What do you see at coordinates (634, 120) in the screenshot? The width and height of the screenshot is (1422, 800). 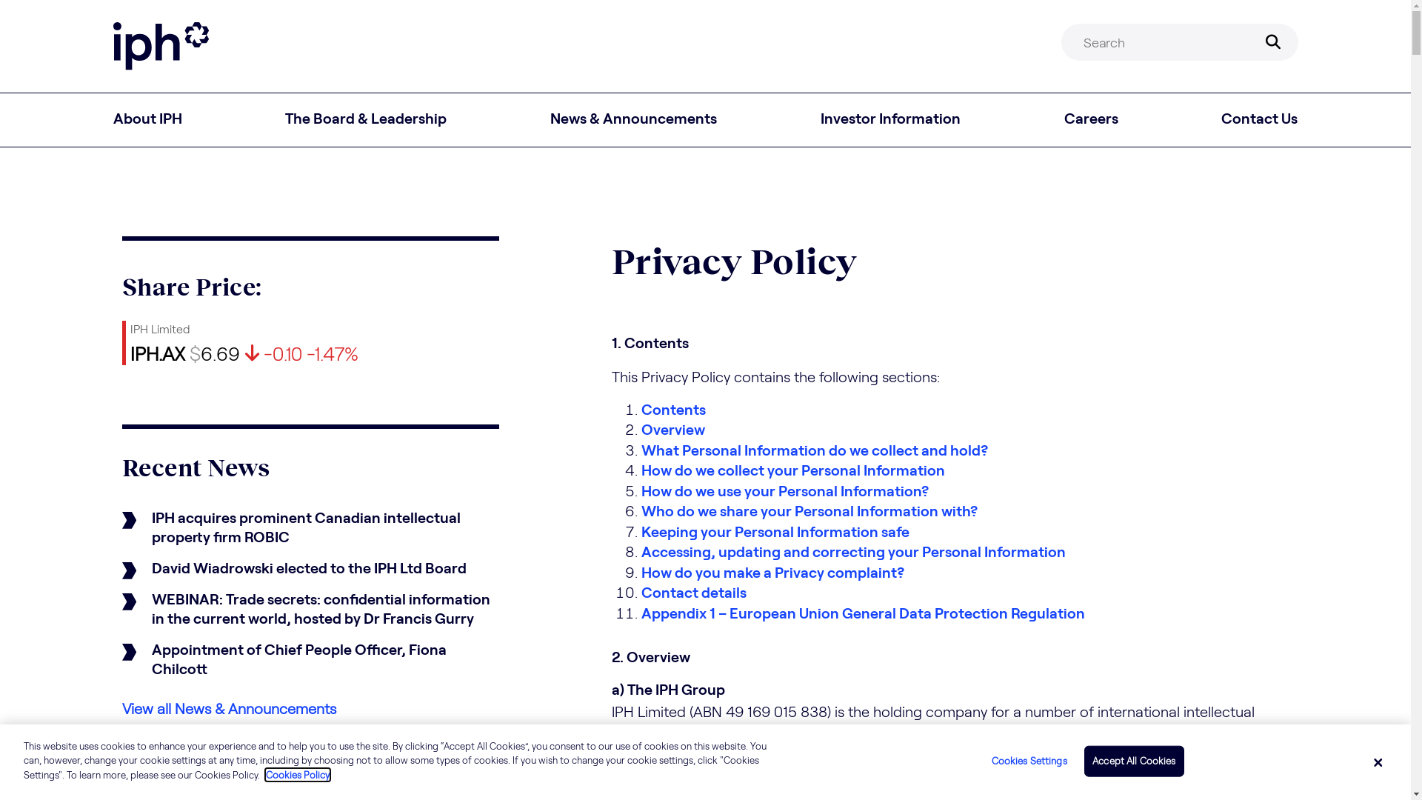 I see `News & Announcements` at bounding box center [634, 120].